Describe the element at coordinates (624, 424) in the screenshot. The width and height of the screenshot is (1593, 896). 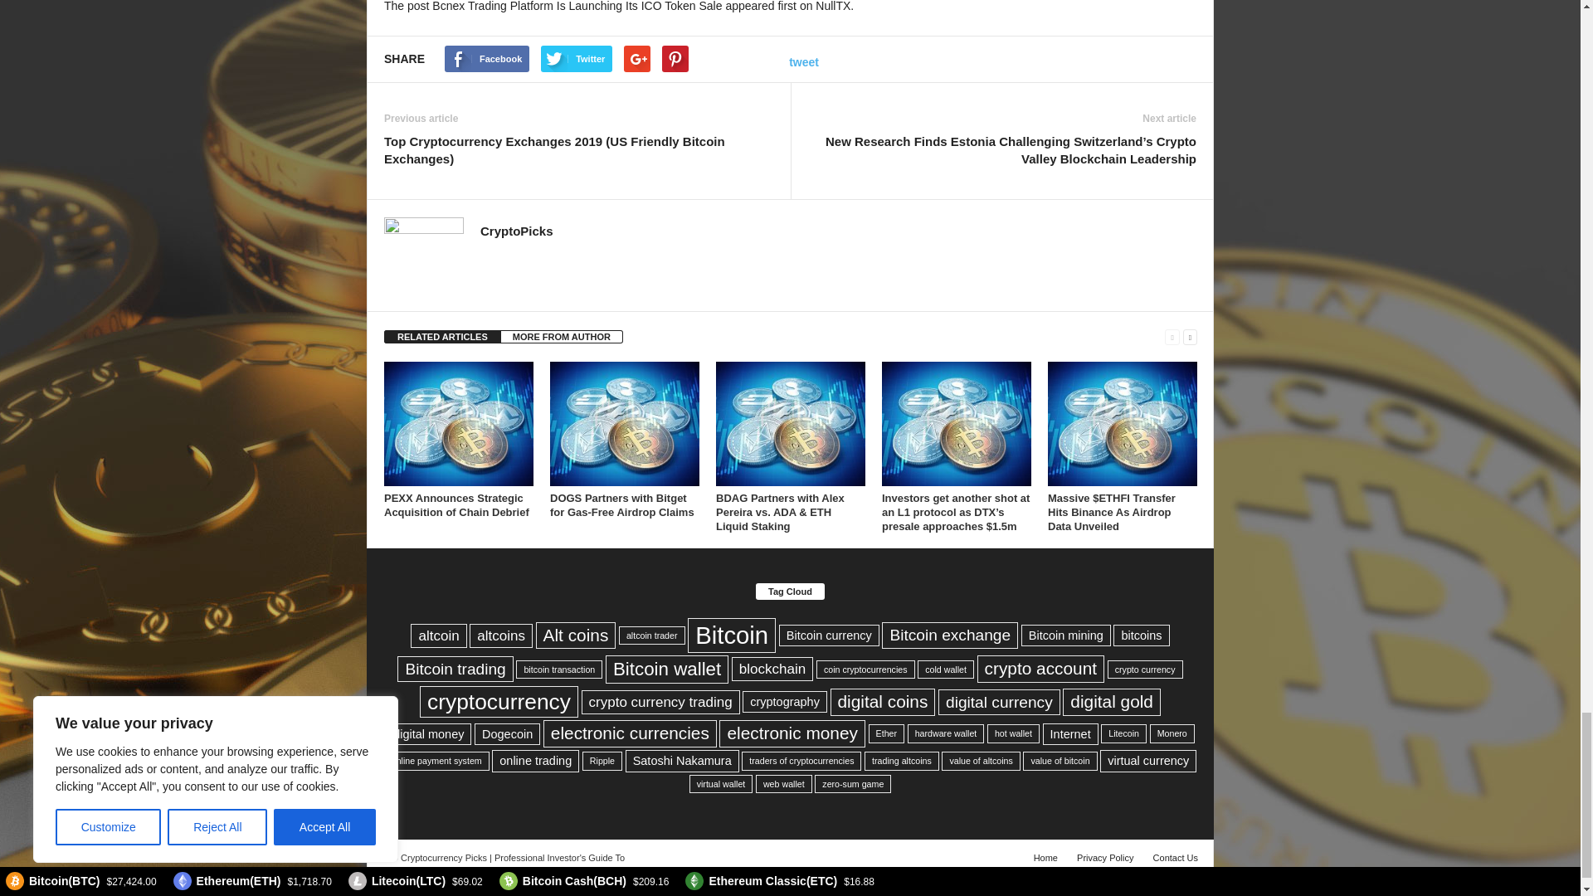
I see `DOGS Partners with Bitget for Gas-Free Airdrop Claims` at that location.